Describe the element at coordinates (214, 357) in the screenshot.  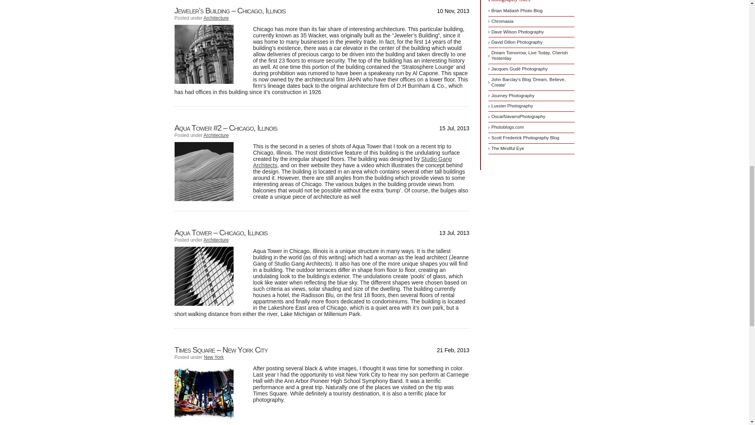
I see `New York` at that location.